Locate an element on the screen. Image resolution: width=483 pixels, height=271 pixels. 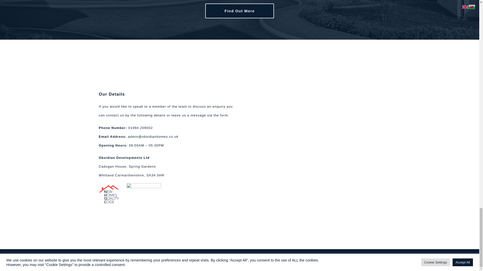
Data Protection Policy is located at coordinates (255, 255).